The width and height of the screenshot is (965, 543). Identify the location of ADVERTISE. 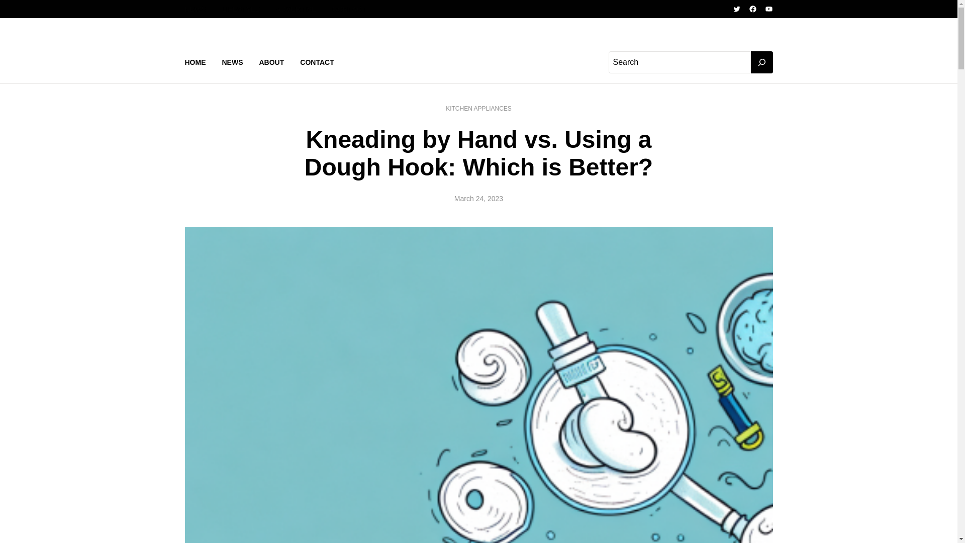
(296, 9).